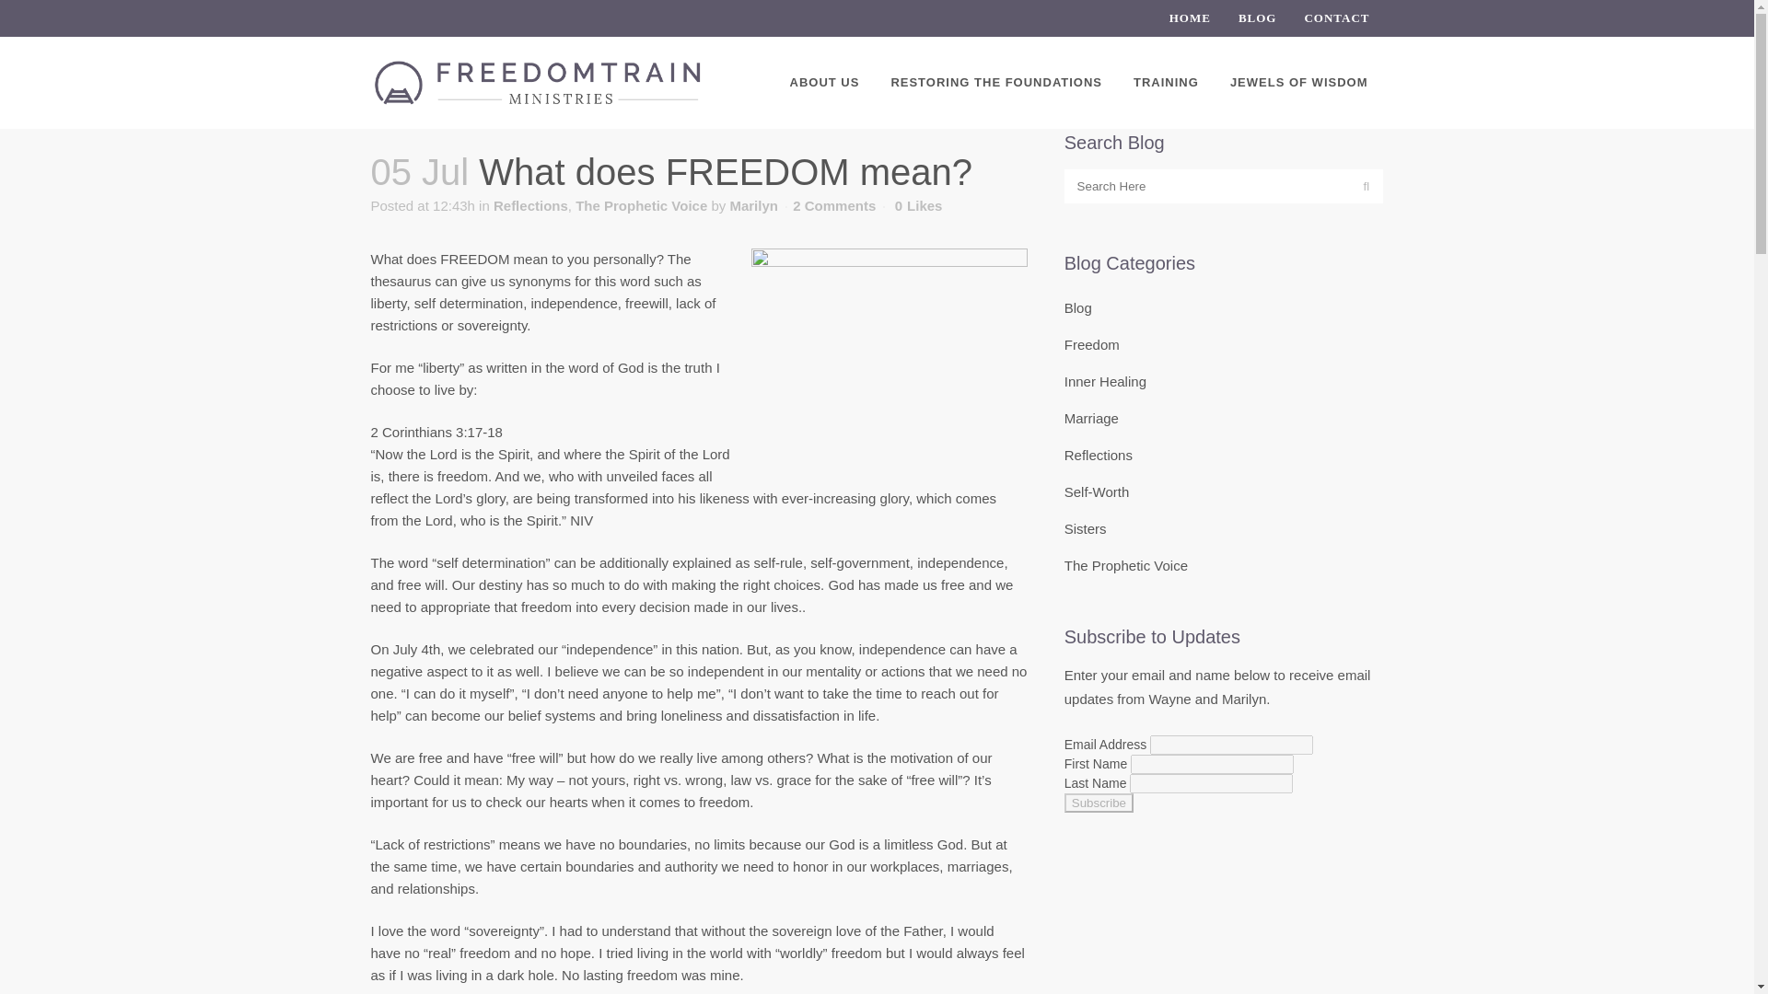 The image size is (1768, 994). I want to click on Inner Healing, so click(1105, 381).